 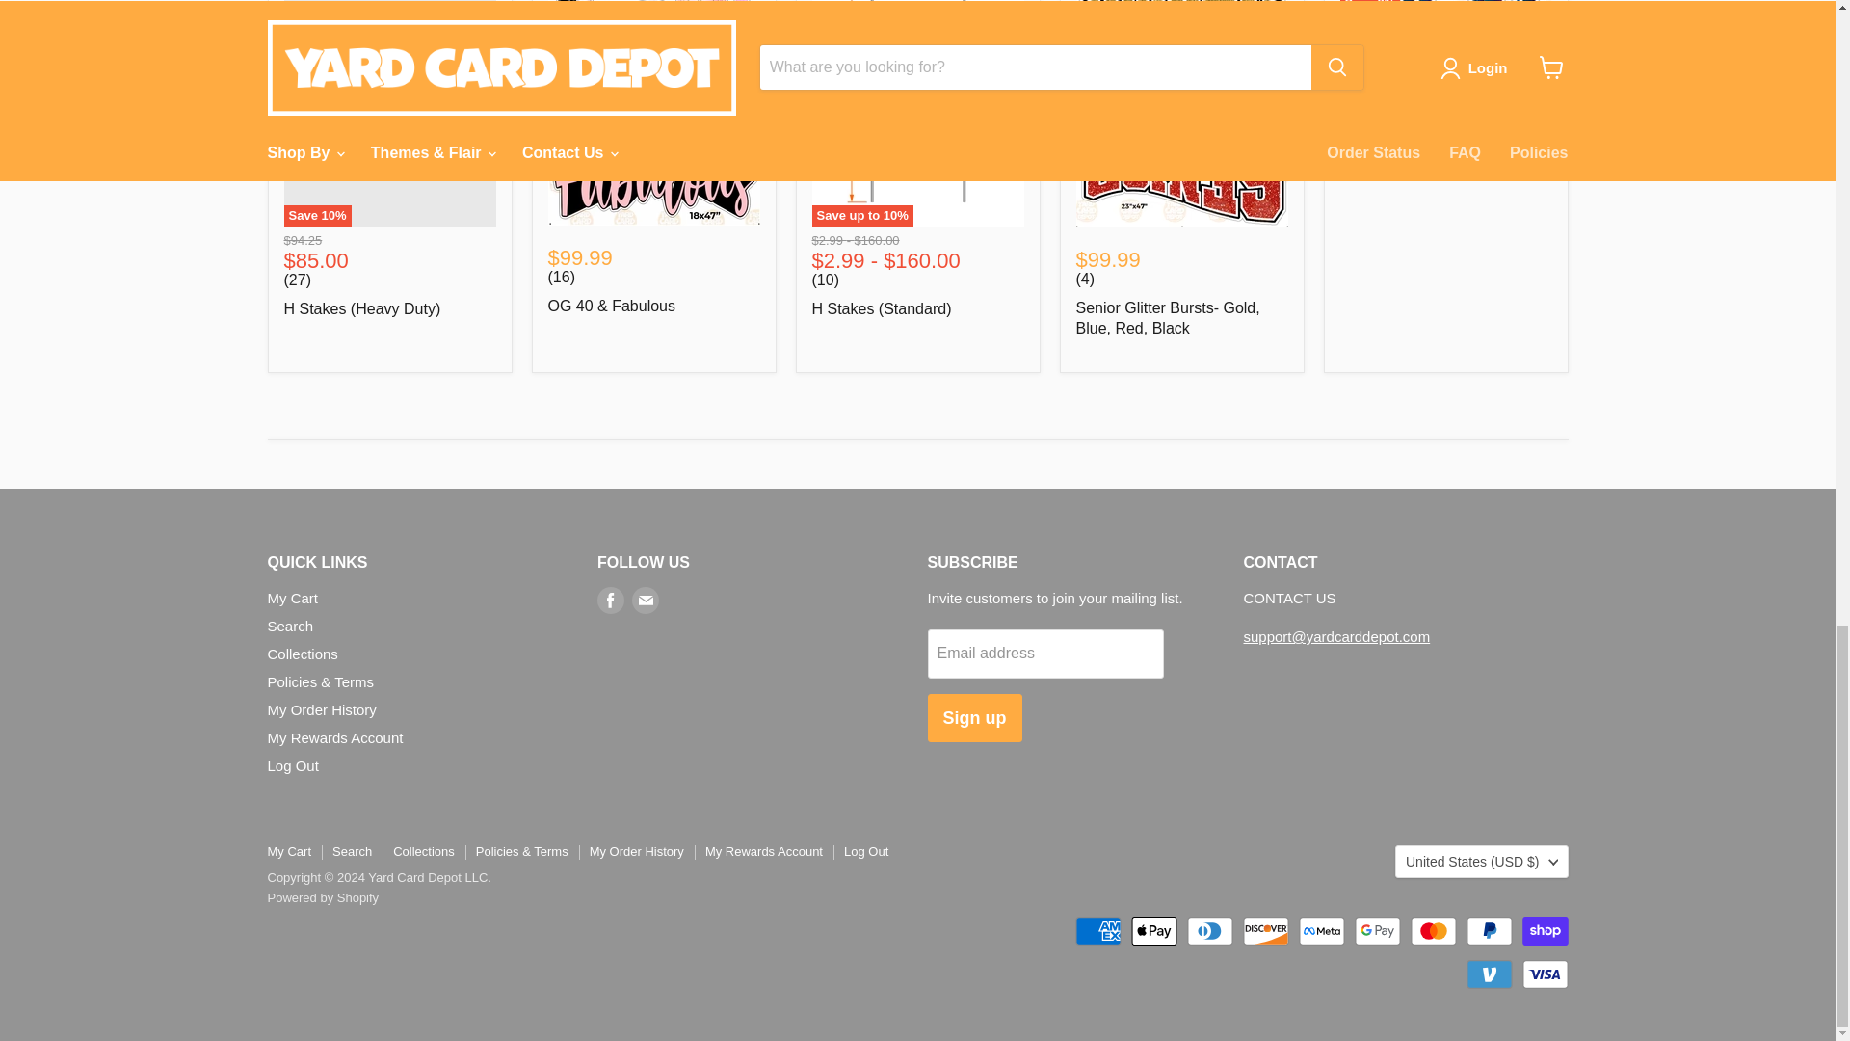 What do you see at coordinates (1546, 931) in the screenshot?
I see `Shop Pay` at bounding box center [1546, 931].